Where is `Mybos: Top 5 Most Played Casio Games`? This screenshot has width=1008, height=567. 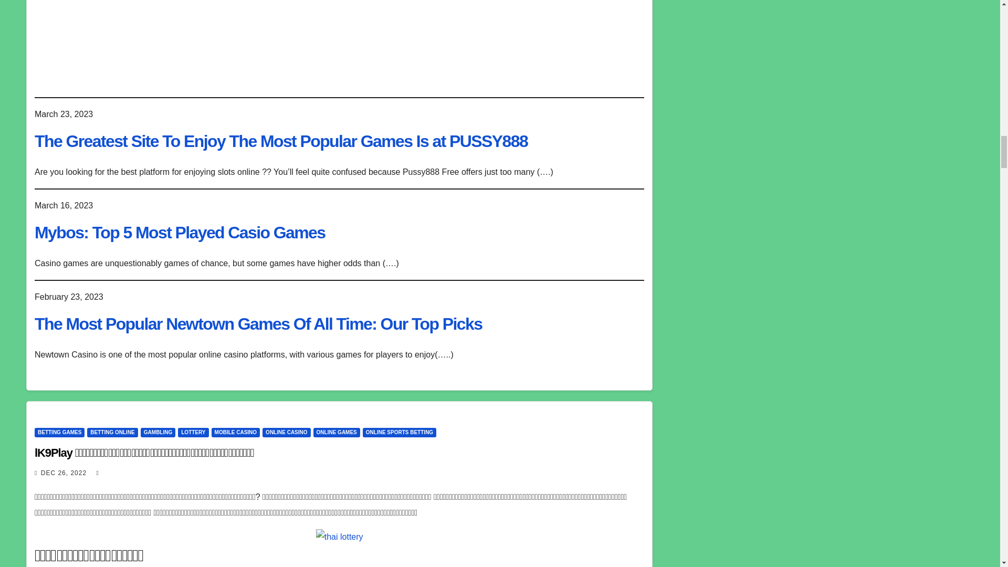 Mybos: Top 5 Most Played Casio Games is located at coordinates (180, 233).